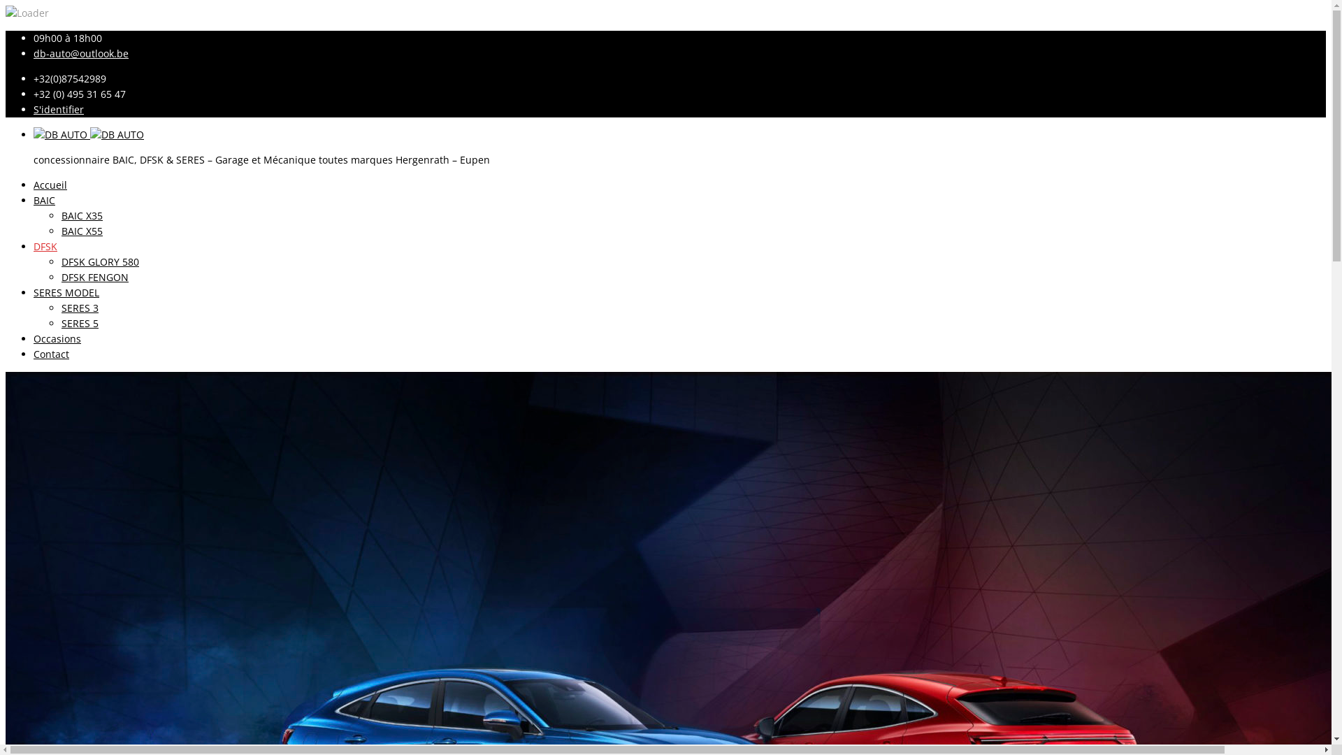 The image size is (1342, 755). I want to click on SERES 3, so click(80, 308).